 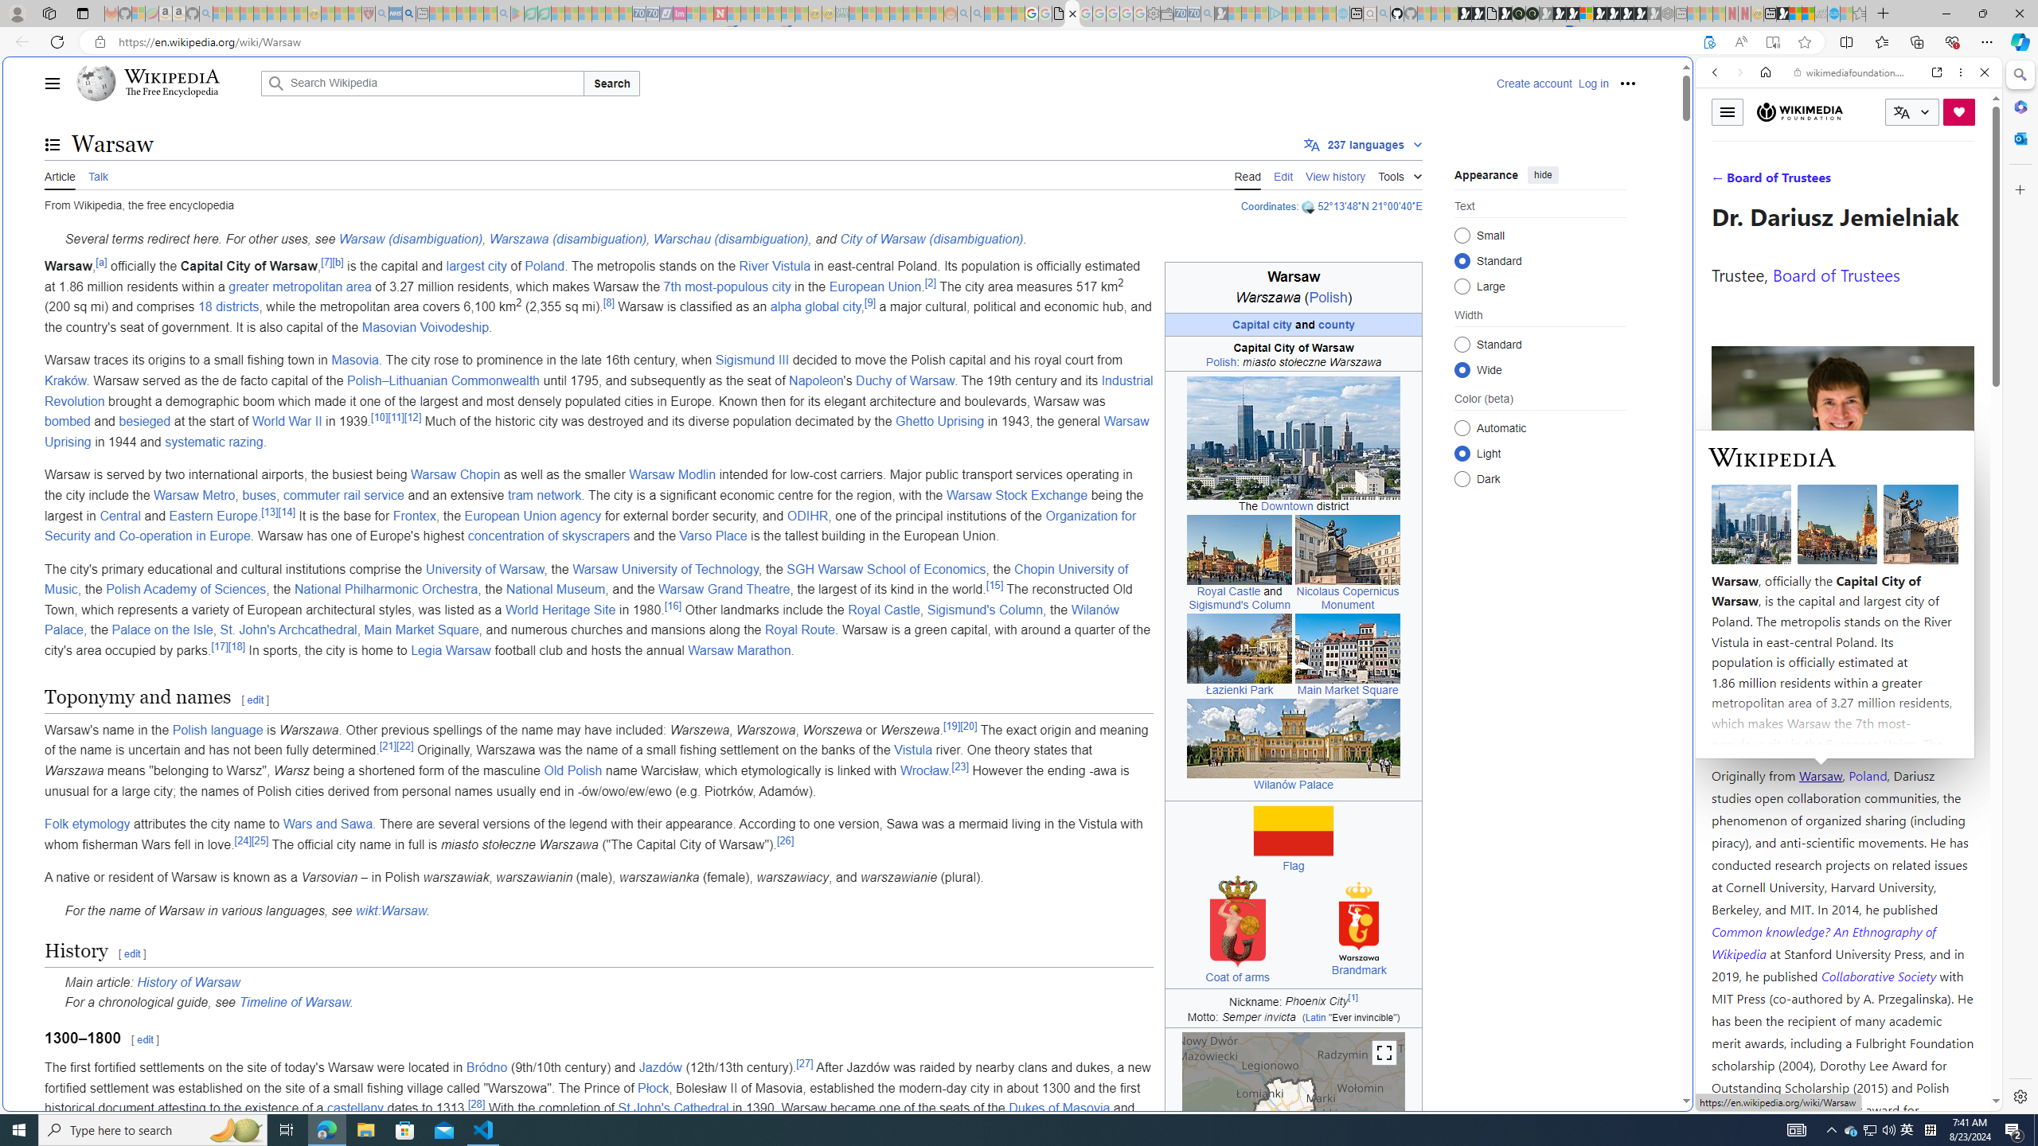 I want to click on Vistula, so click(x=914, y=750).